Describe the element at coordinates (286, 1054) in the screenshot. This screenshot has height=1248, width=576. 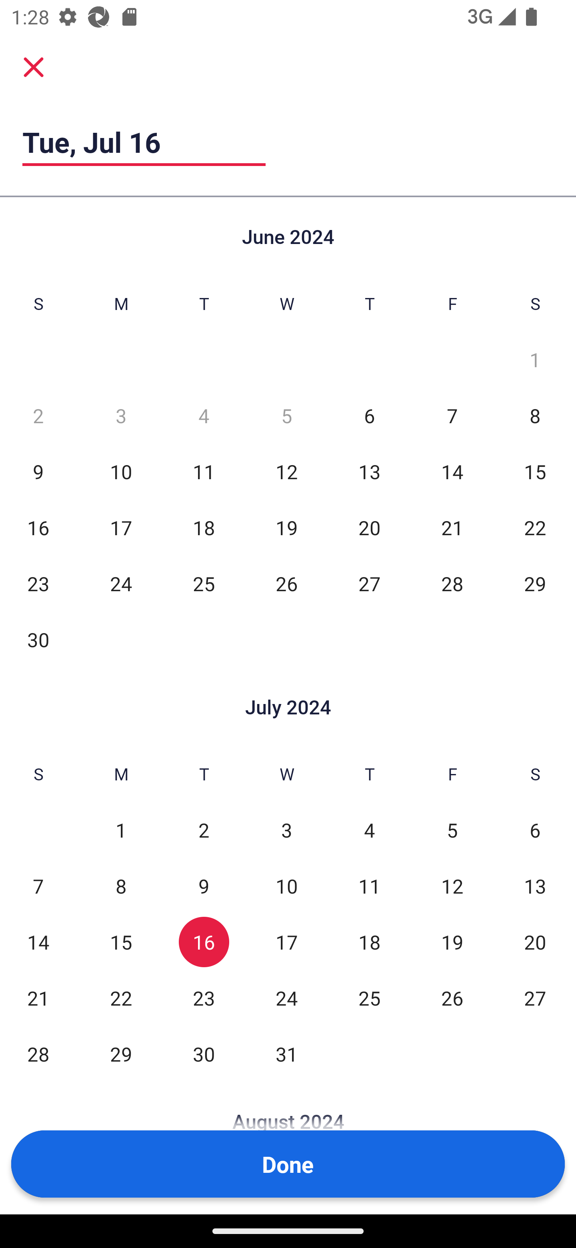
I see `31 Wed, Jul 31, Not Selected` at that location.